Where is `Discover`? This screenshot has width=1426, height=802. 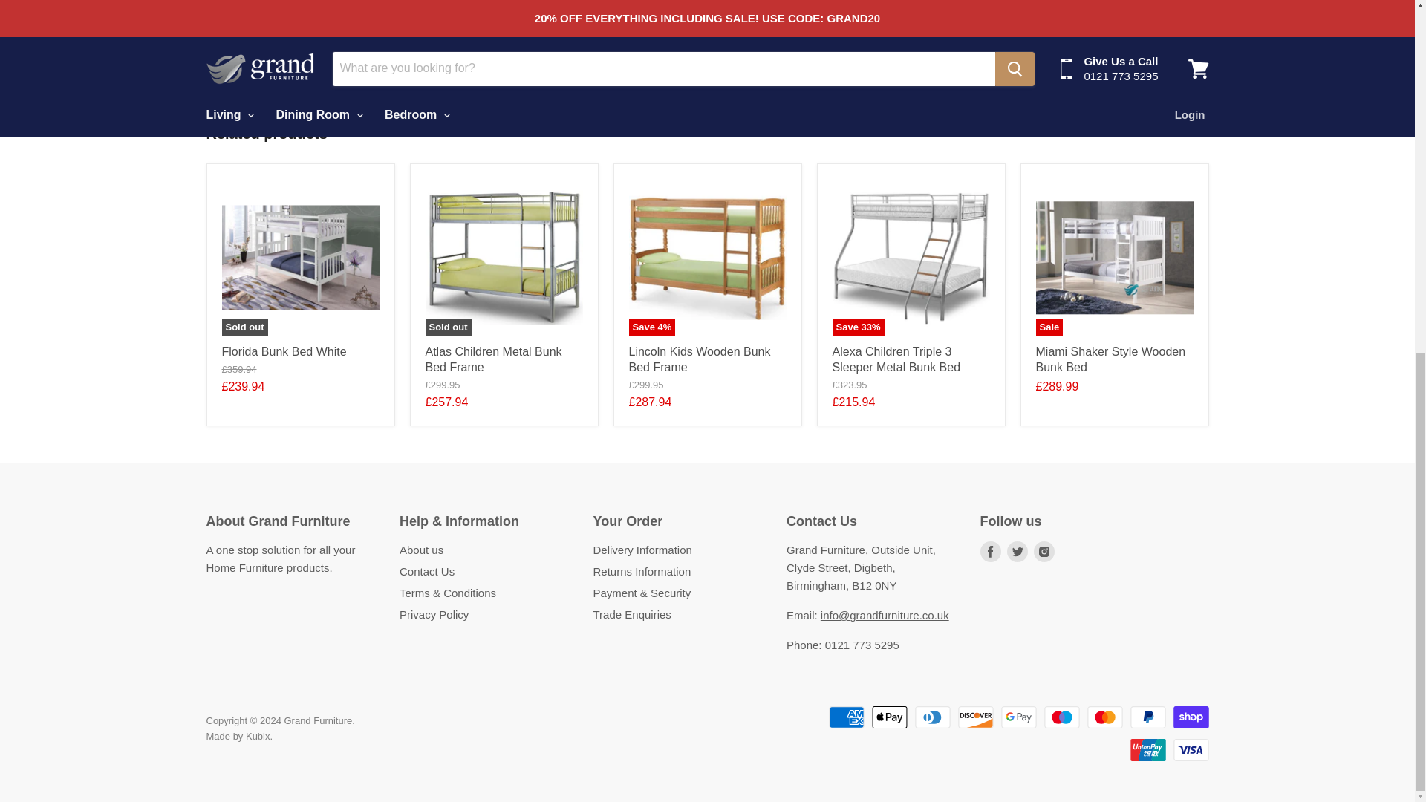 Discover is located at coordinates (976, 717).